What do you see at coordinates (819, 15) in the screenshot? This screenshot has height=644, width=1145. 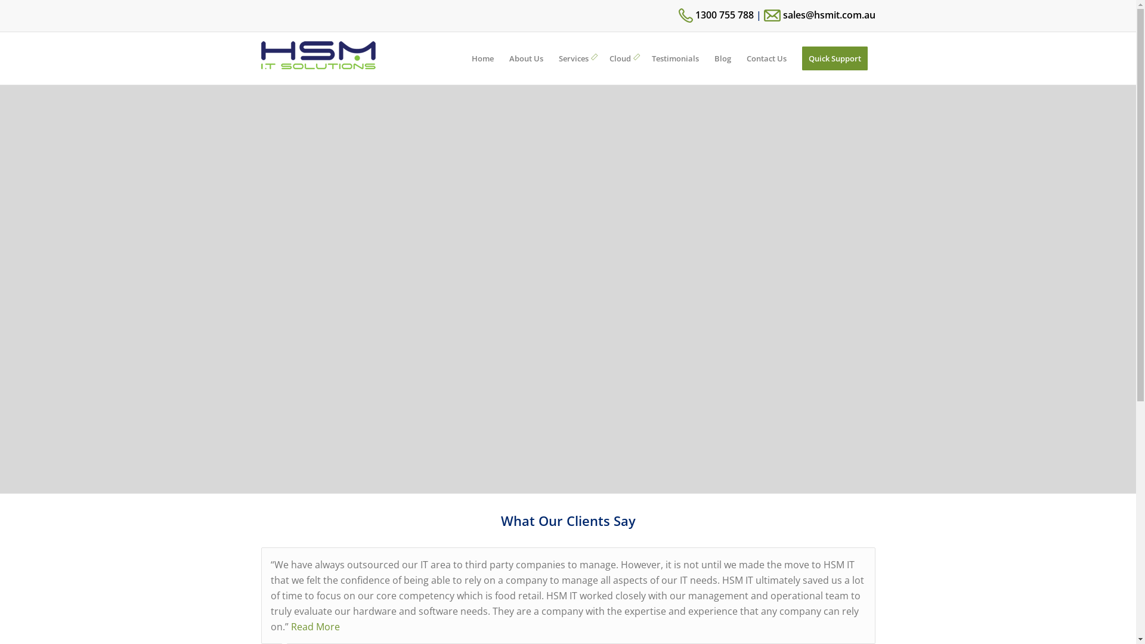 I see `sales@hsmit.com.au` at bounding box center [819, 15].